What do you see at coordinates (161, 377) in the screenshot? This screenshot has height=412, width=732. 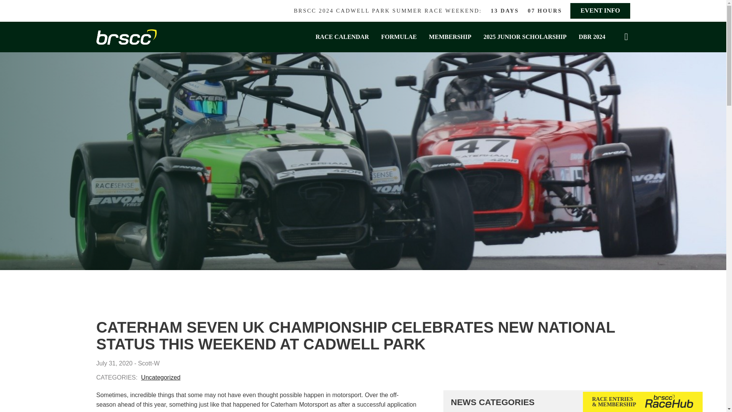 I see `Uncategorized` at bounding box center [161, 377].